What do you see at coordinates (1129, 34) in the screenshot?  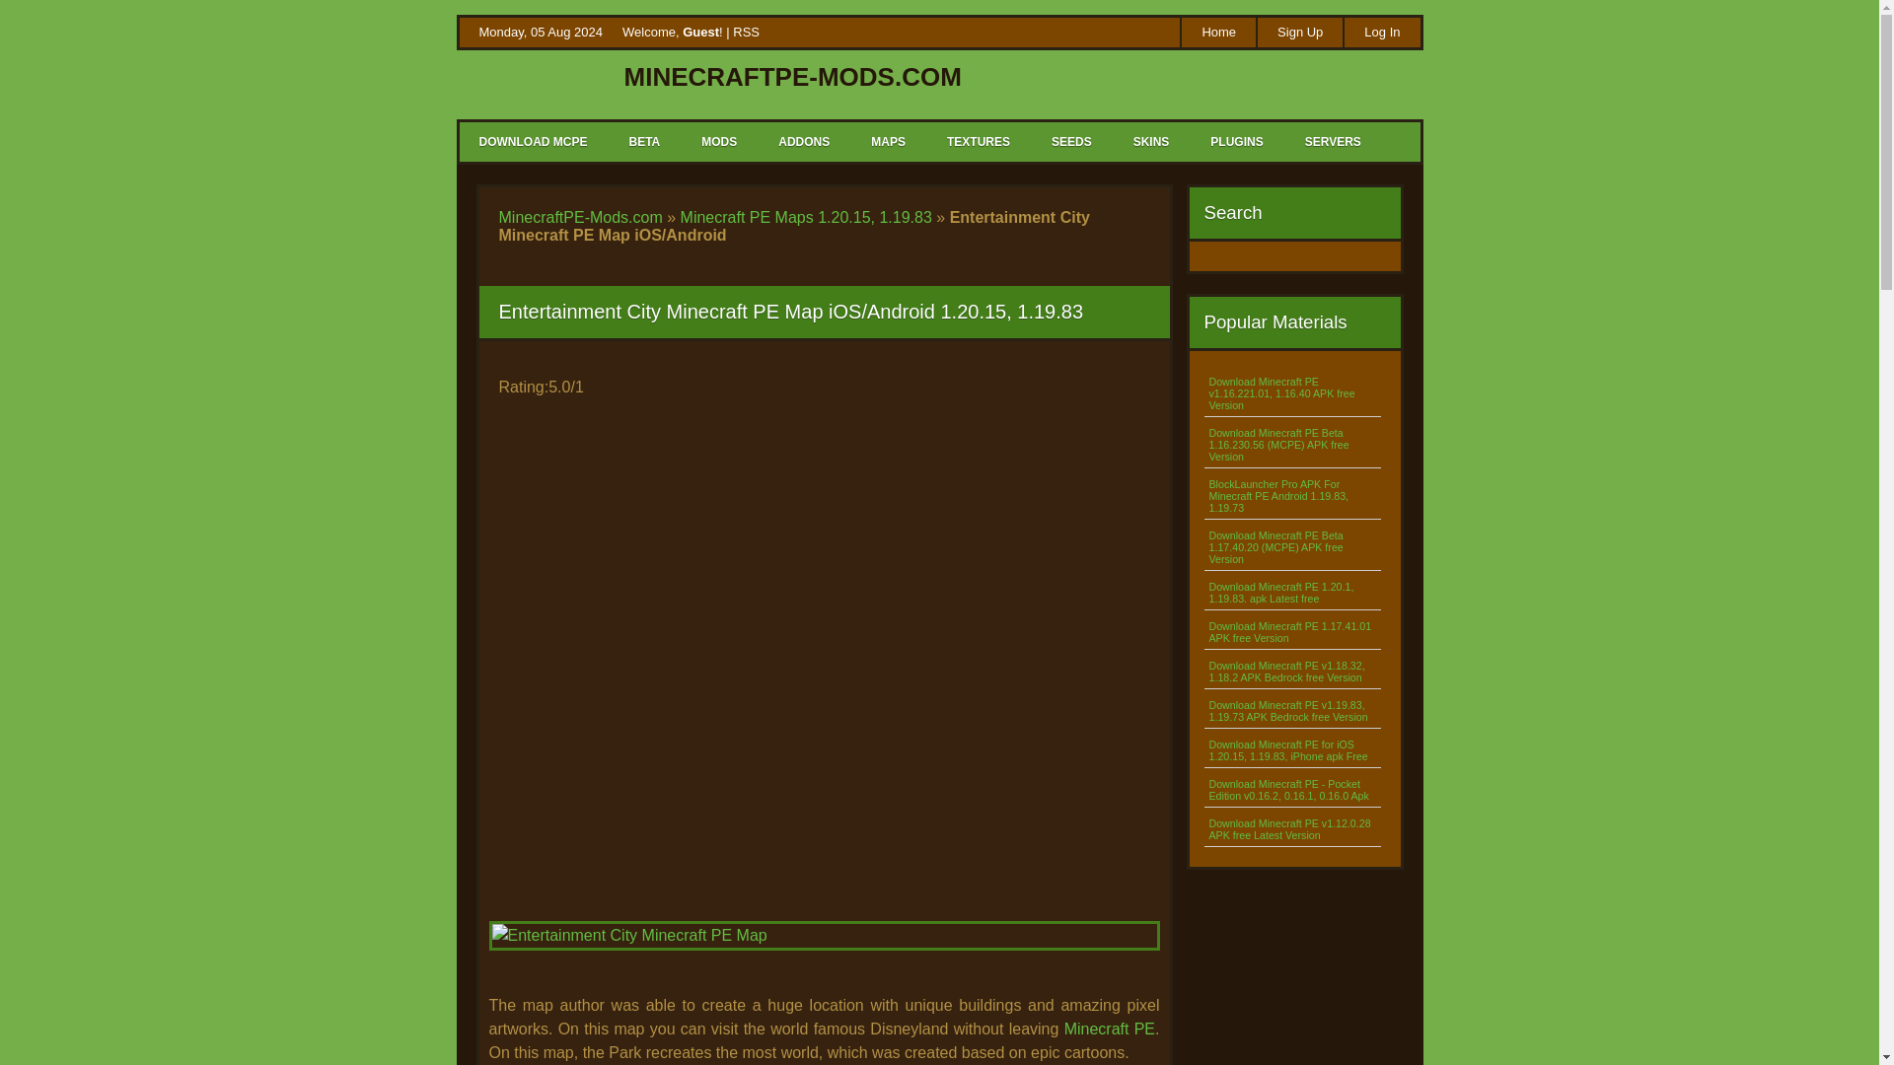 I see `MinecraftPE-Mods.com apk` at bounding box center [1129, 34].